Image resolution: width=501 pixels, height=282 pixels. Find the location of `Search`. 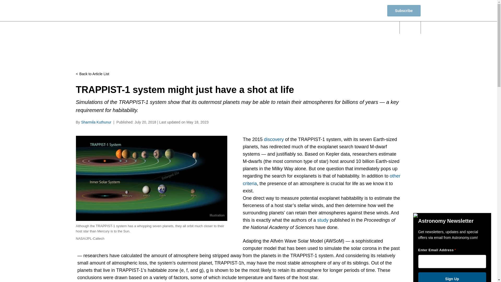

Search is located at coordinates (410, 27).